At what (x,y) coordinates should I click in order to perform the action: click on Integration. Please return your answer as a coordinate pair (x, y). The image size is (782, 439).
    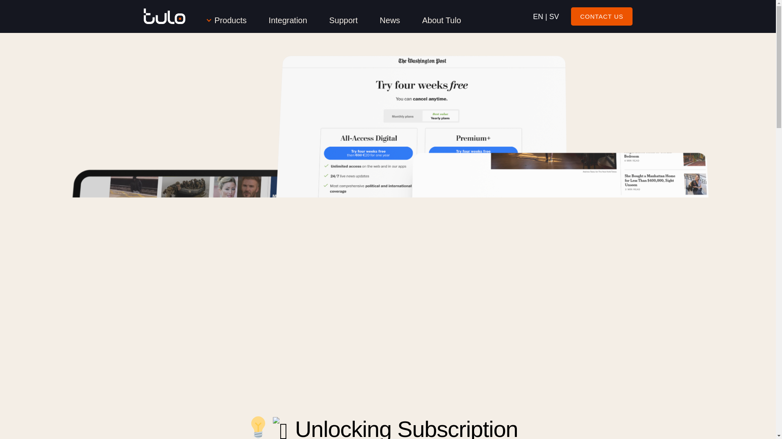
    Looking at the image, I should click on (288, 20).